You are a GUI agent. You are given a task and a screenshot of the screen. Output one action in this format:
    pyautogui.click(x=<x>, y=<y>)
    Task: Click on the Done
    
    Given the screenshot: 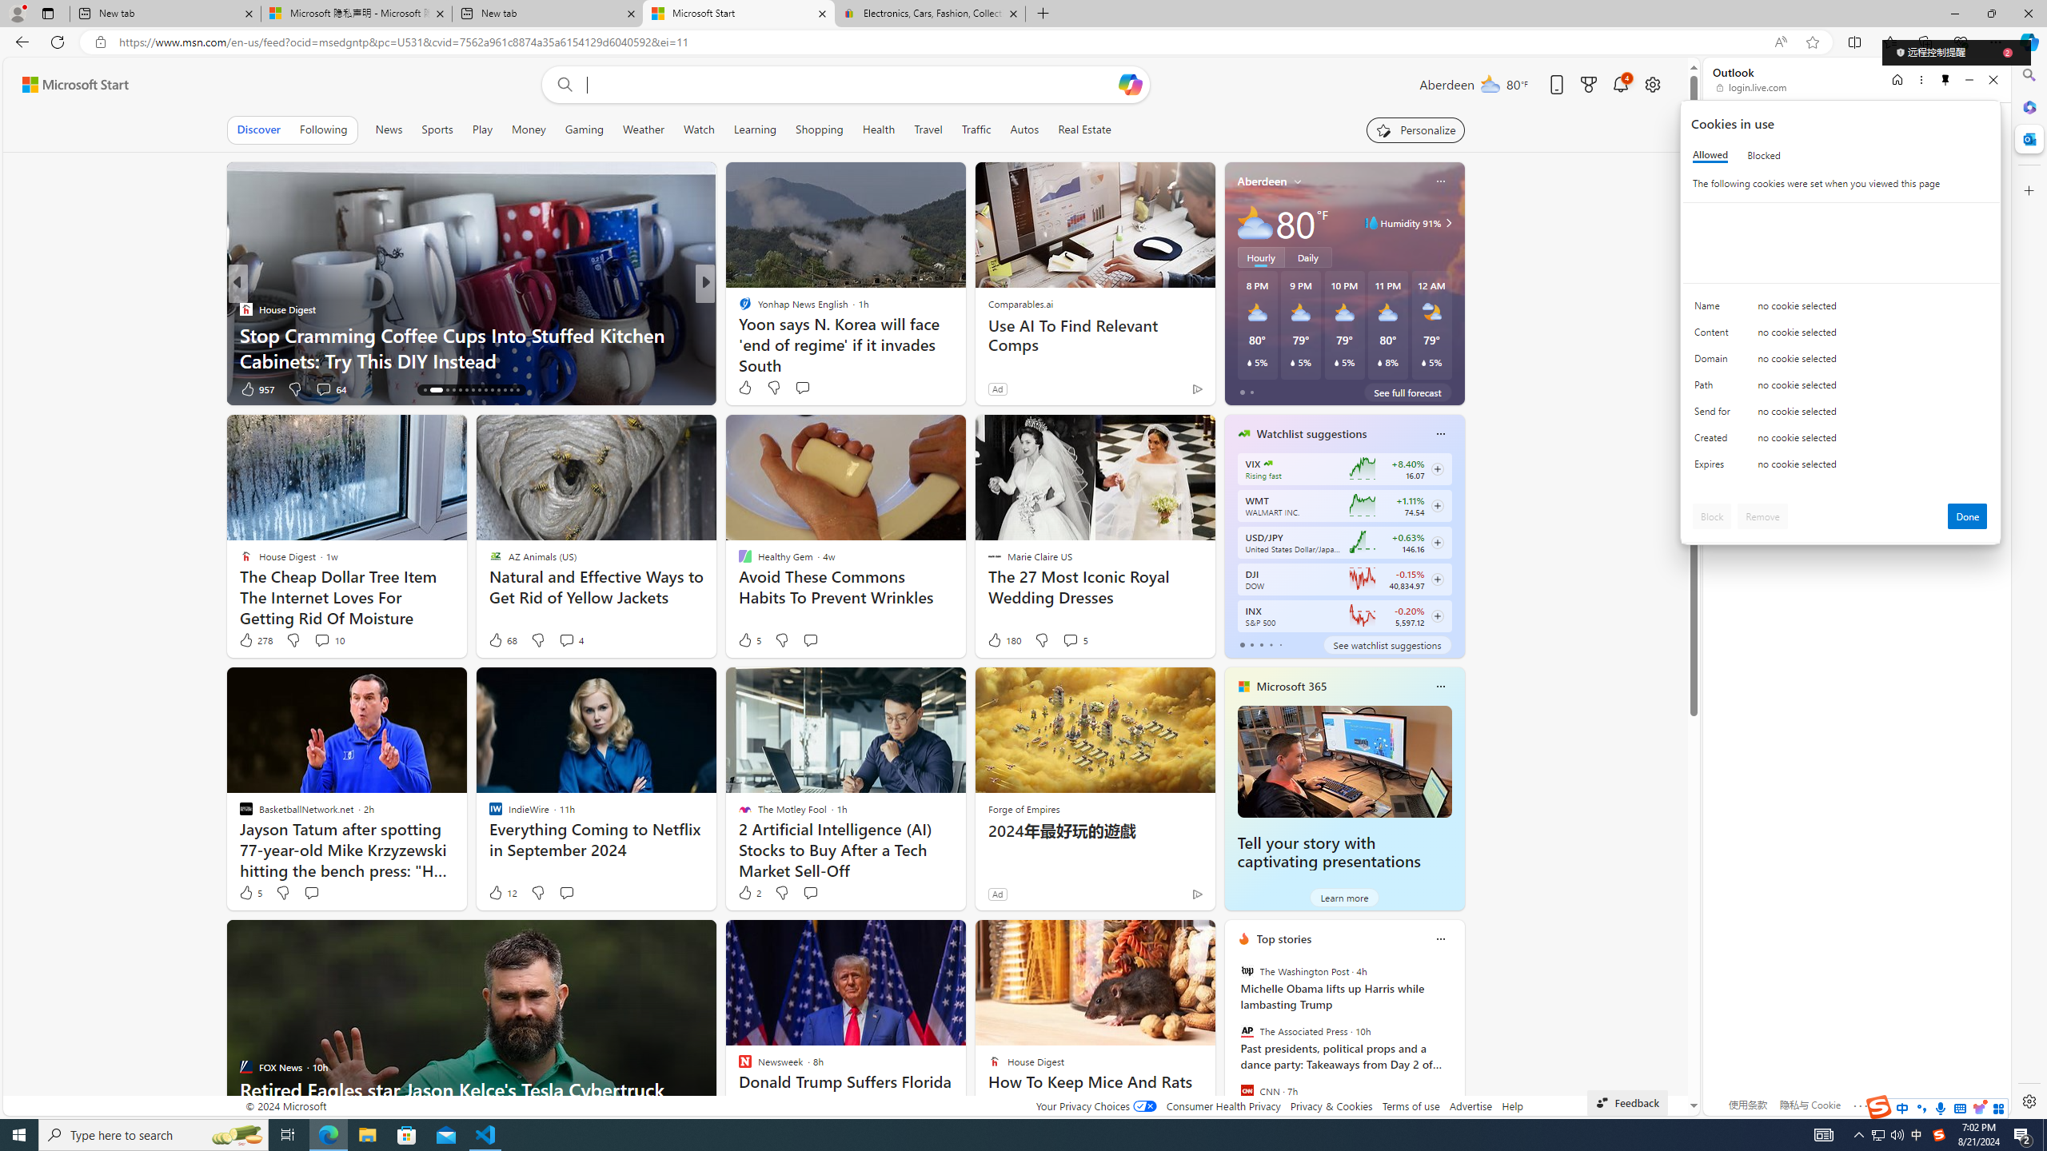 What is the action you would take?
    pyautogui.click(x=1968, y=516)
    